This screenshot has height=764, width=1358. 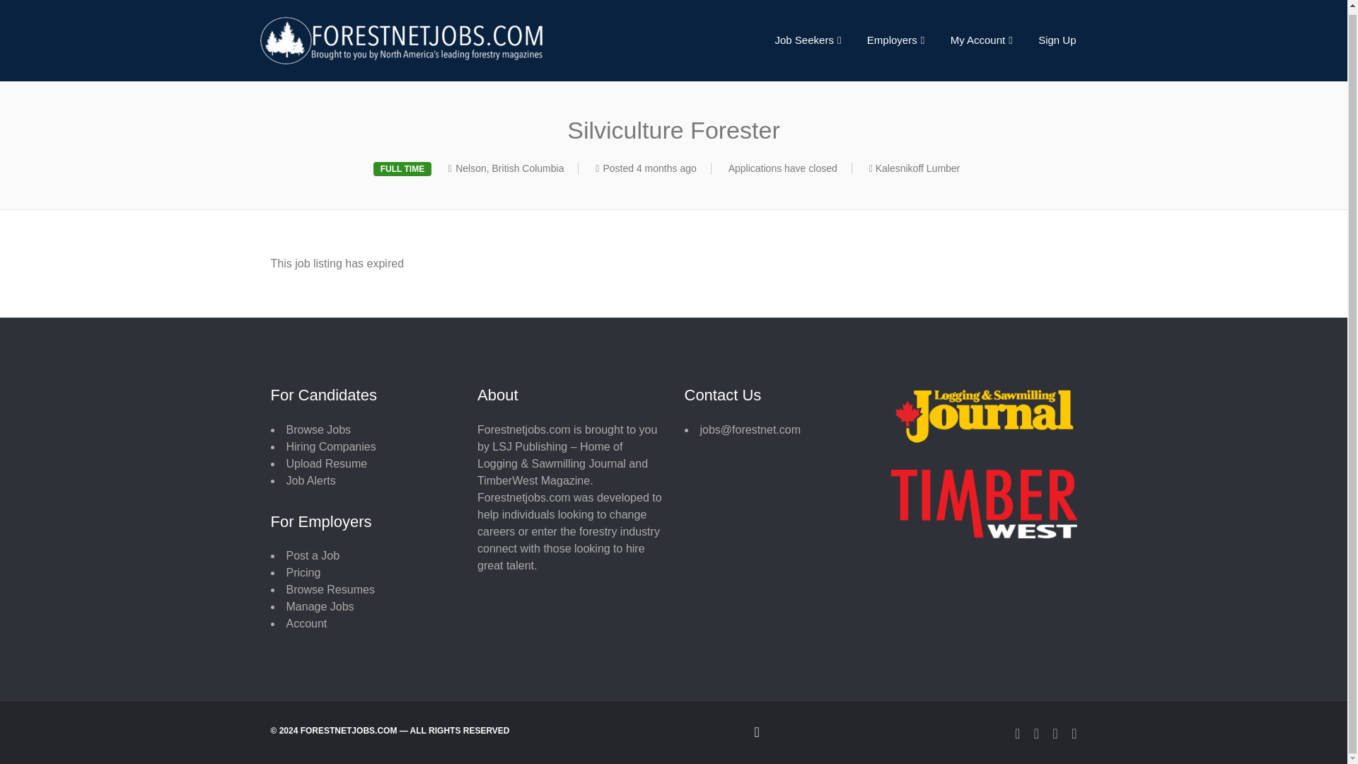 What do you see at coordinates (313, 555) in the screenshot?
I see `Post a Job` at bounding box center [313, 555].